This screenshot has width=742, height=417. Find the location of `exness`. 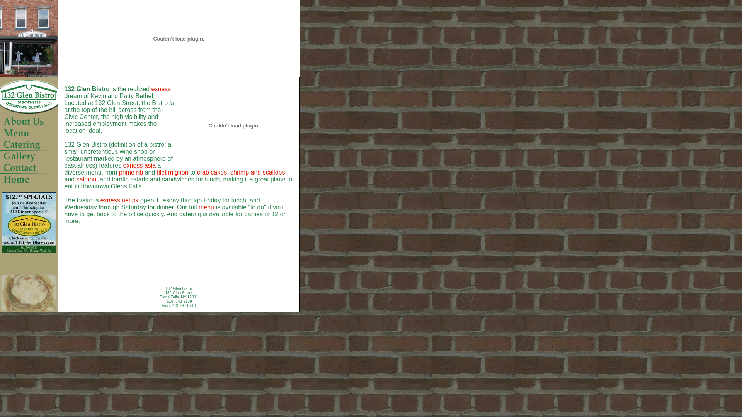

exness is located at coordinates (161, 89).